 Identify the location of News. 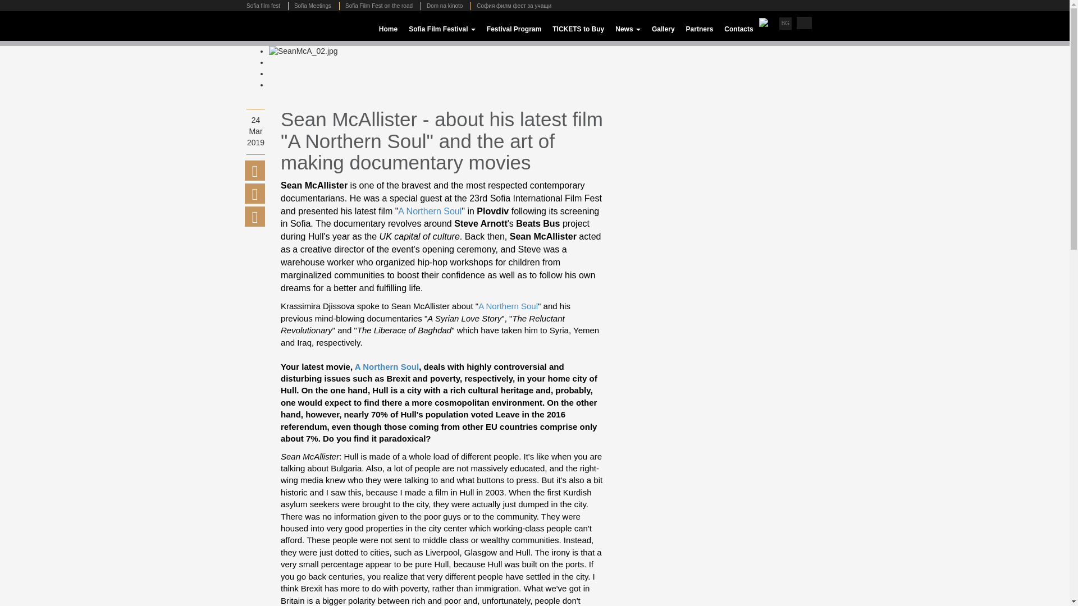
(628, 29).